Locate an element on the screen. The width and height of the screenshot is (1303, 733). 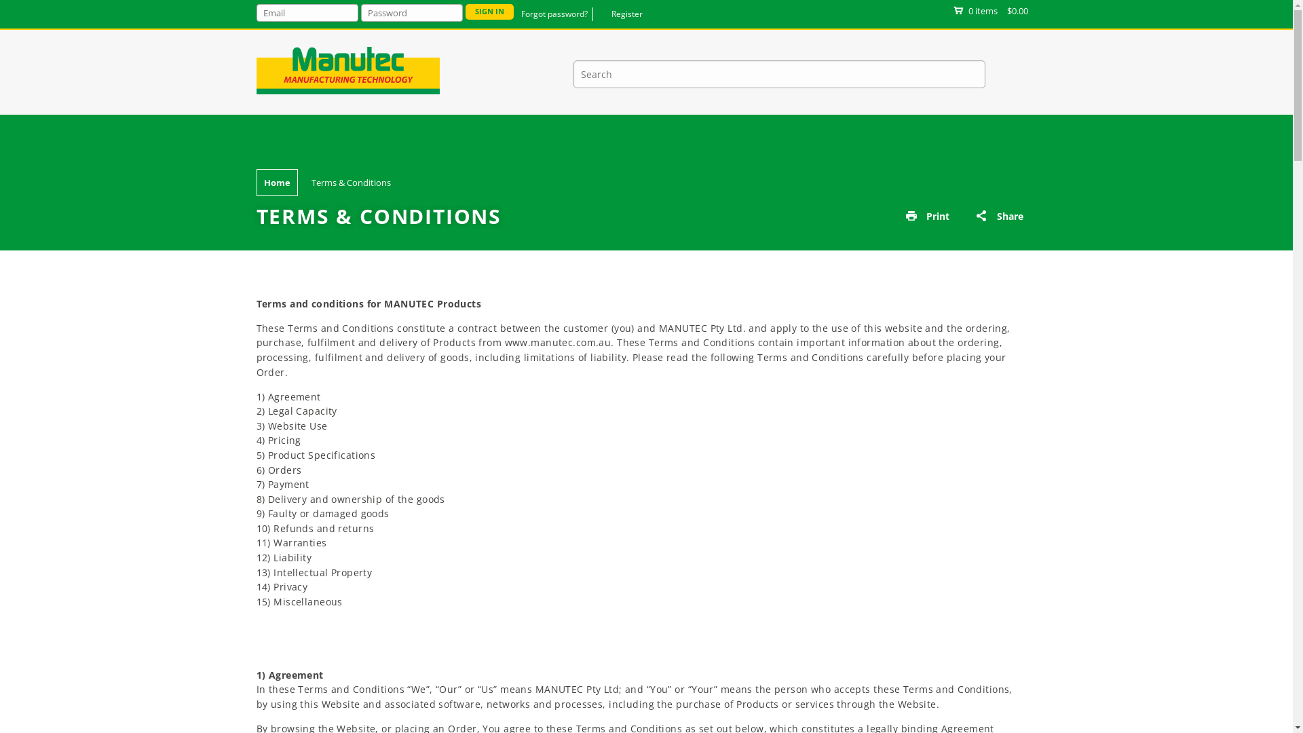
11) Warranties is located at coordinates (292, 543).